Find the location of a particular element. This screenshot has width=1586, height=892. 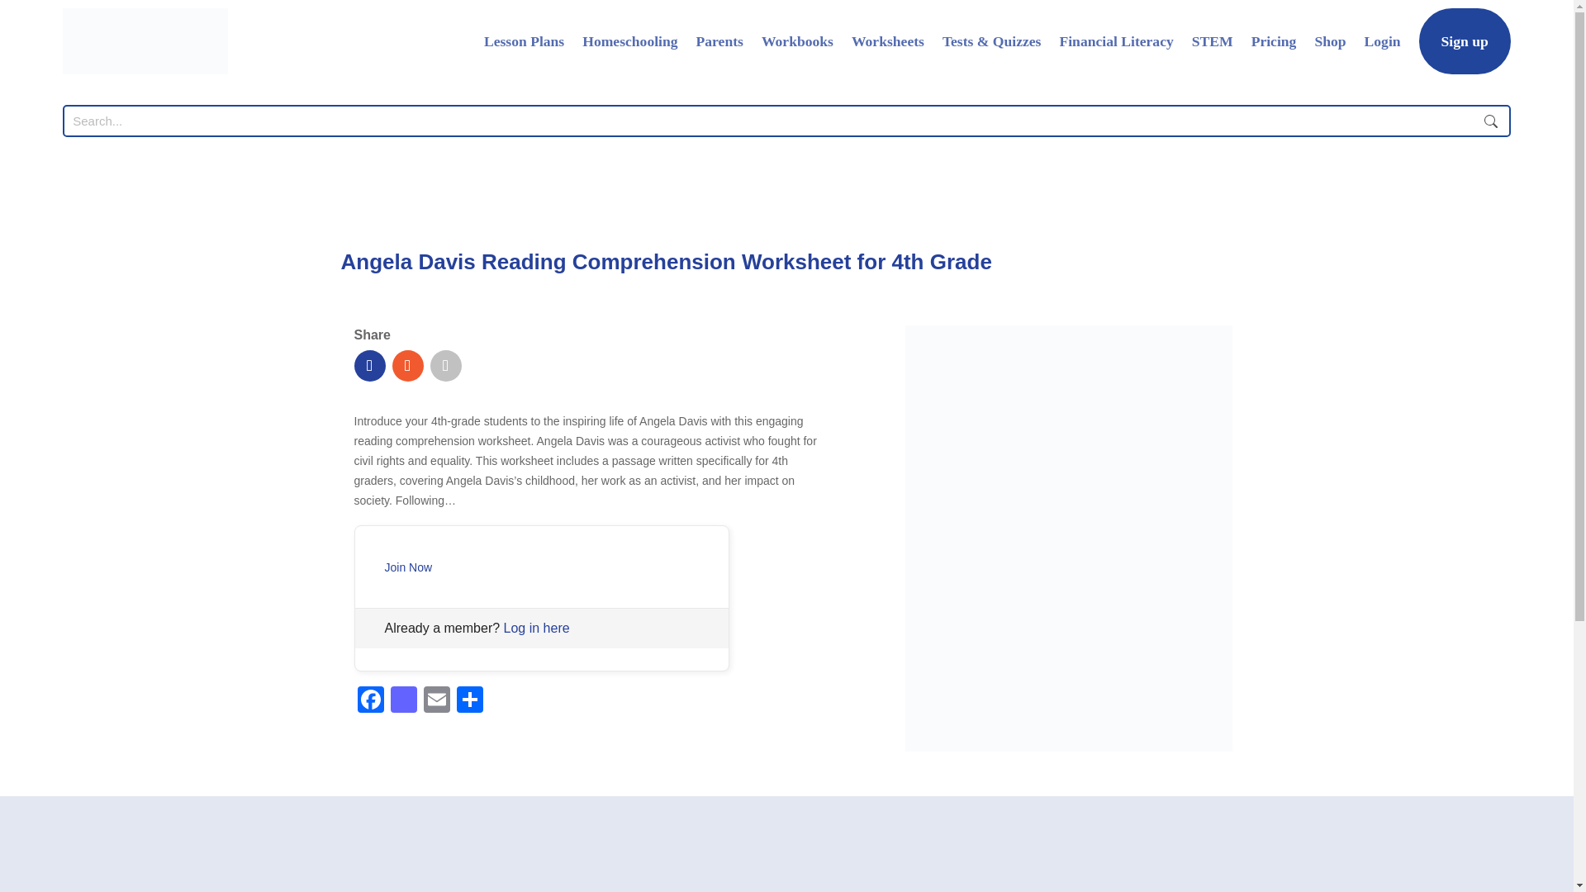

Homeschooling is located at coordinates (629, 40).